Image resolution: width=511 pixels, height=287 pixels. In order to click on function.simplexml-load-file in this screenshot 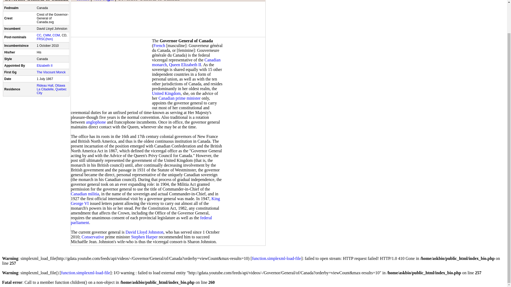, I will do `click(276, 258)`.